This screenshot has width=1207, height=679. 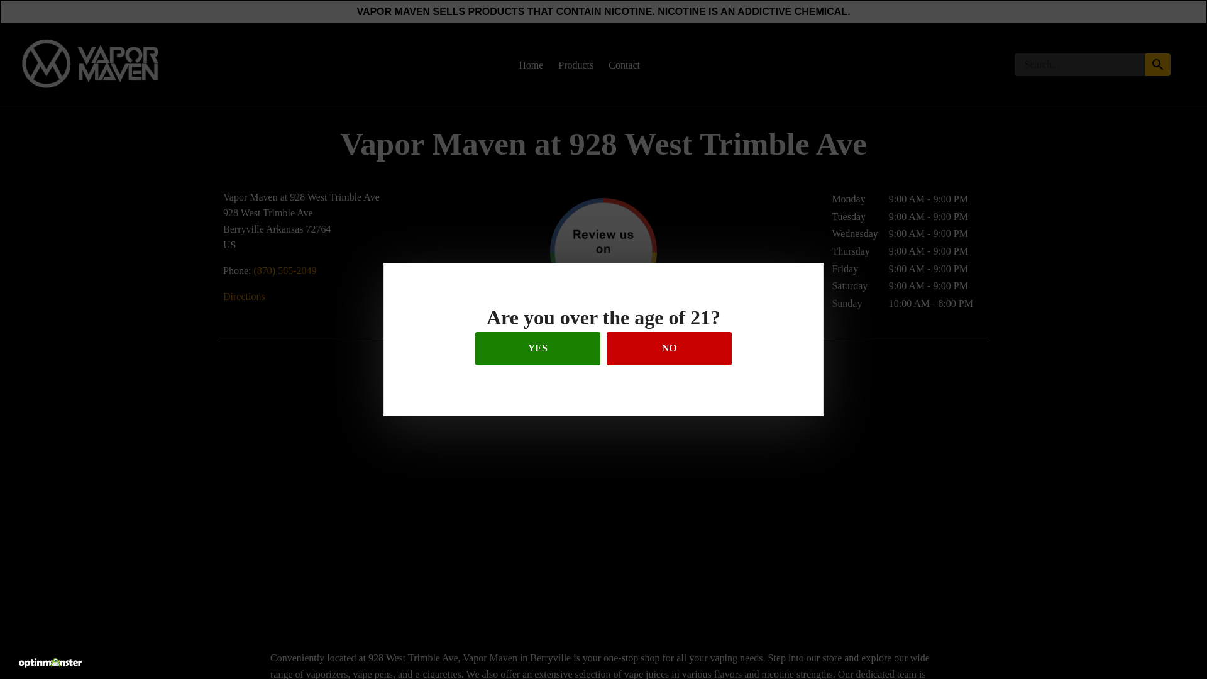 What do you see at coordinates (50, 663) in the screenshot?
I see `Powered by OptinMonster` at bounding box center [50, 663].